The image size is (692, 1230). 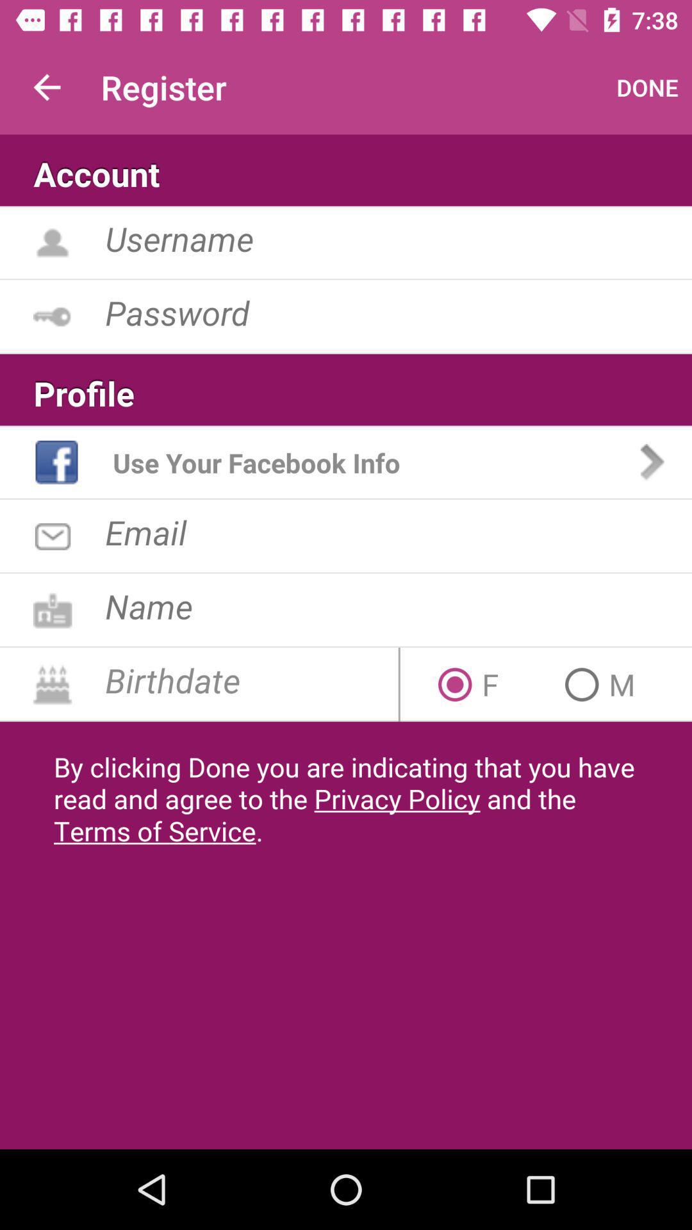 I want to click on username, so click(x=399, y=238).